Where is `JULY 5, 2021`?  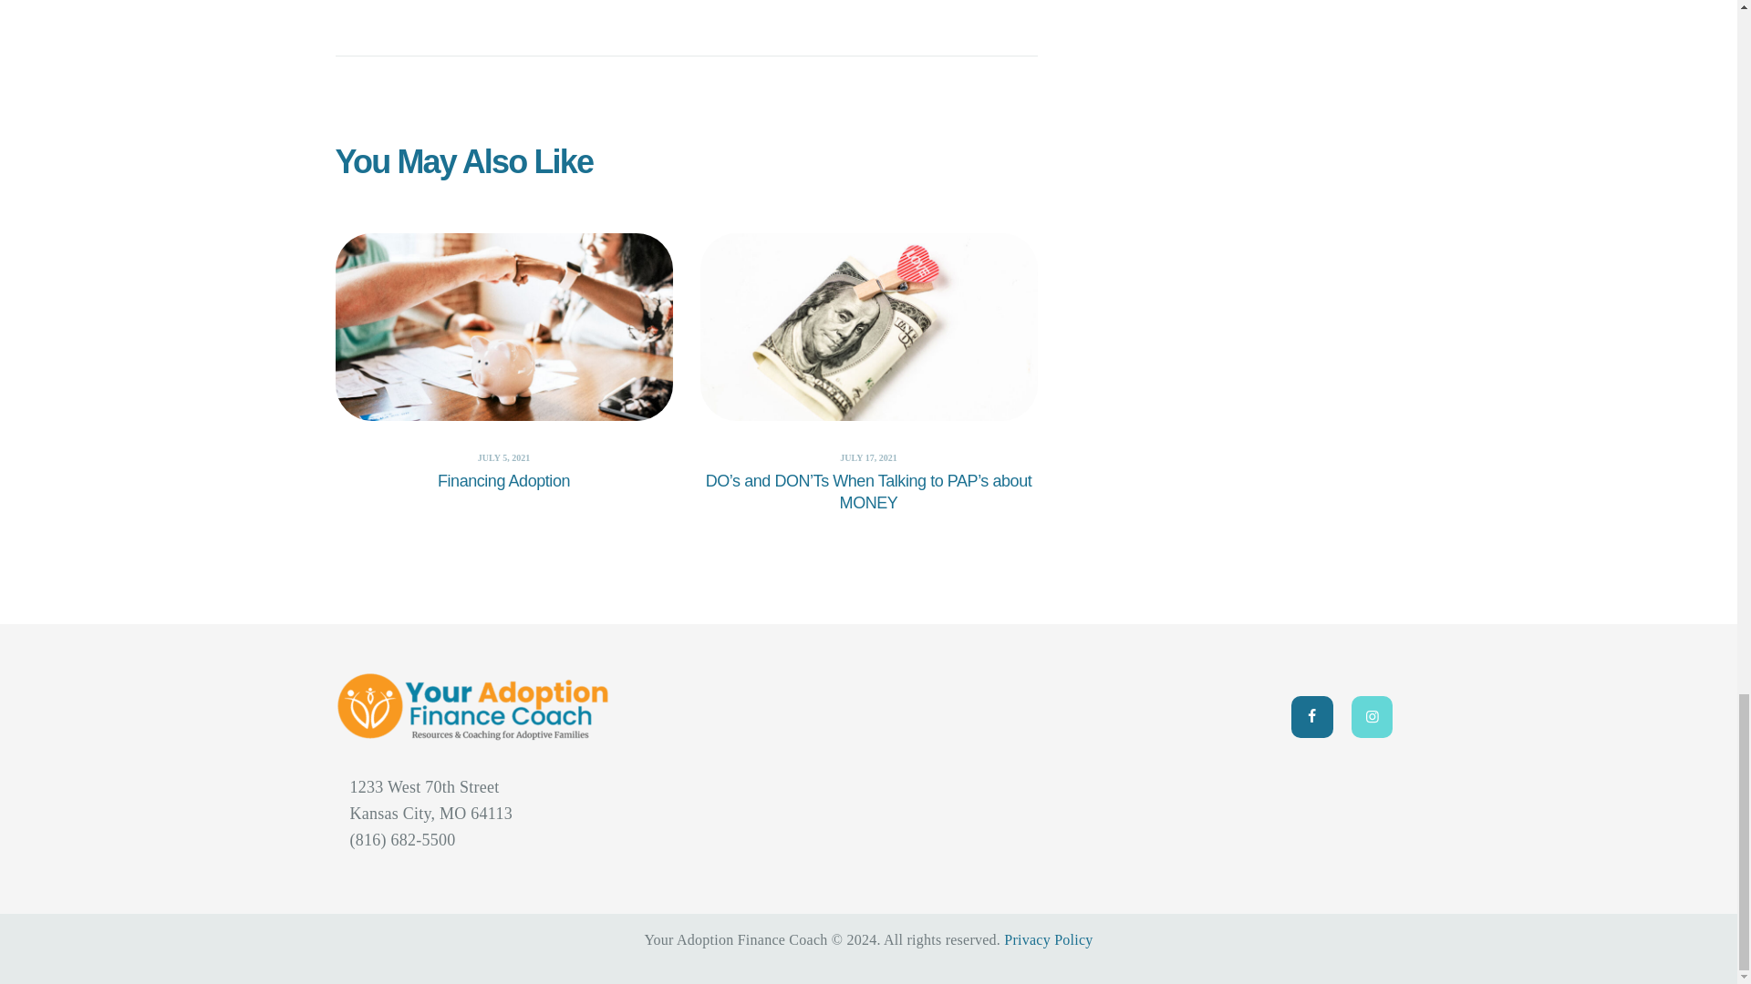 JULY 5, 2021 is located at coordinates (503, 457).